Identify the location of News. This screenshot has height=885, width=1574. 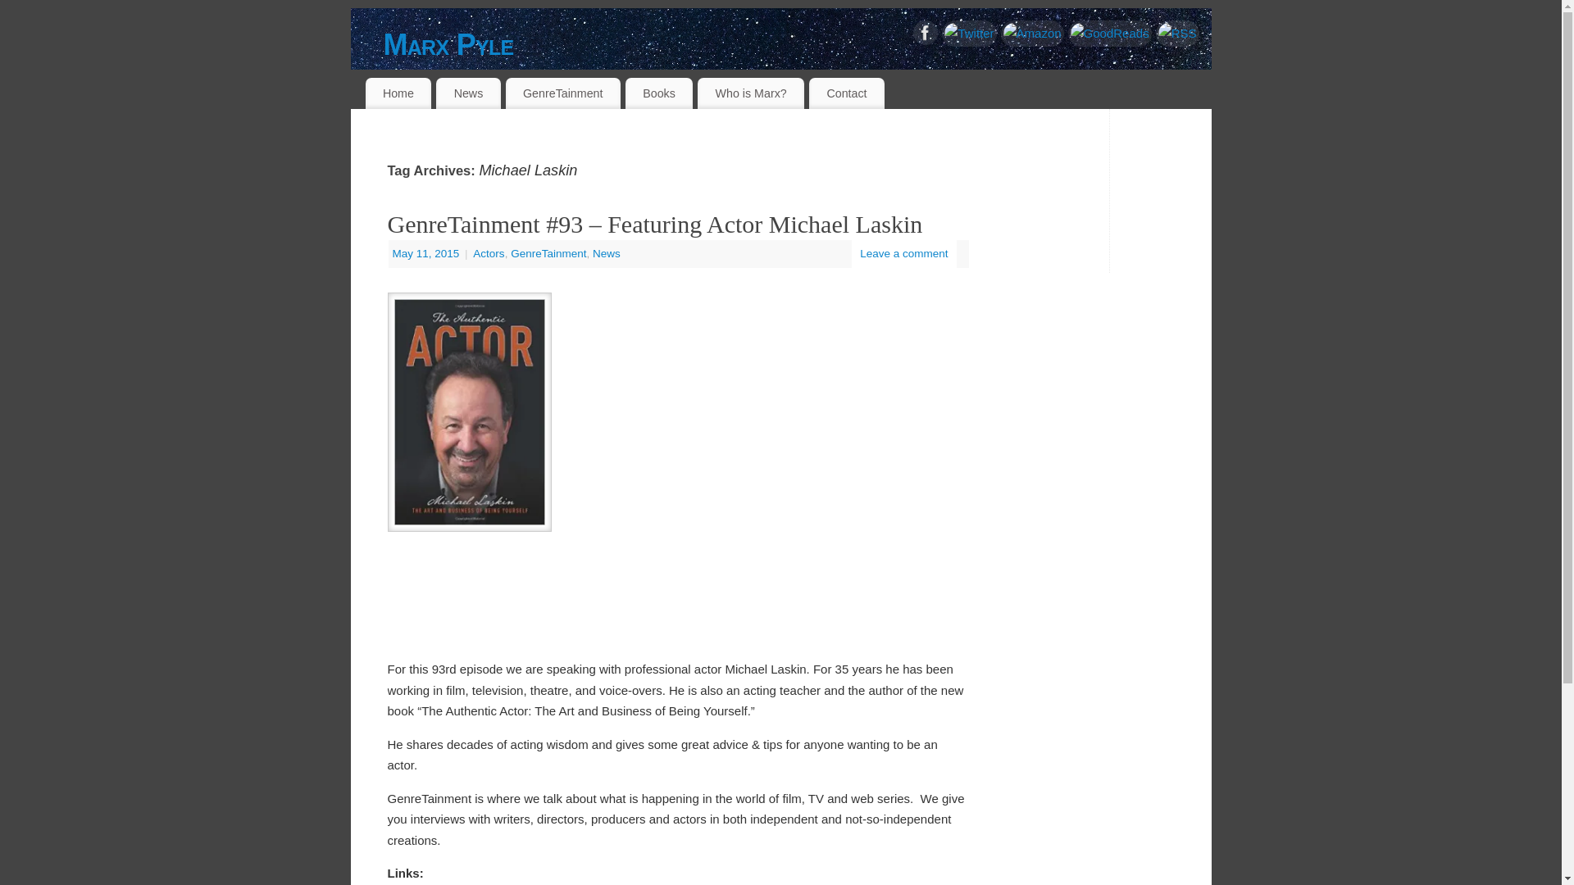
(607, 254).